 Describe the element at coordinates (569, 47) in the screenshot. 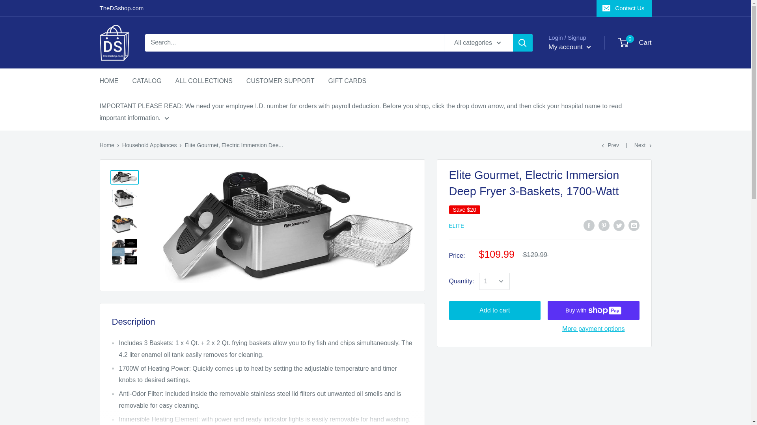

I see `My account` at that location.